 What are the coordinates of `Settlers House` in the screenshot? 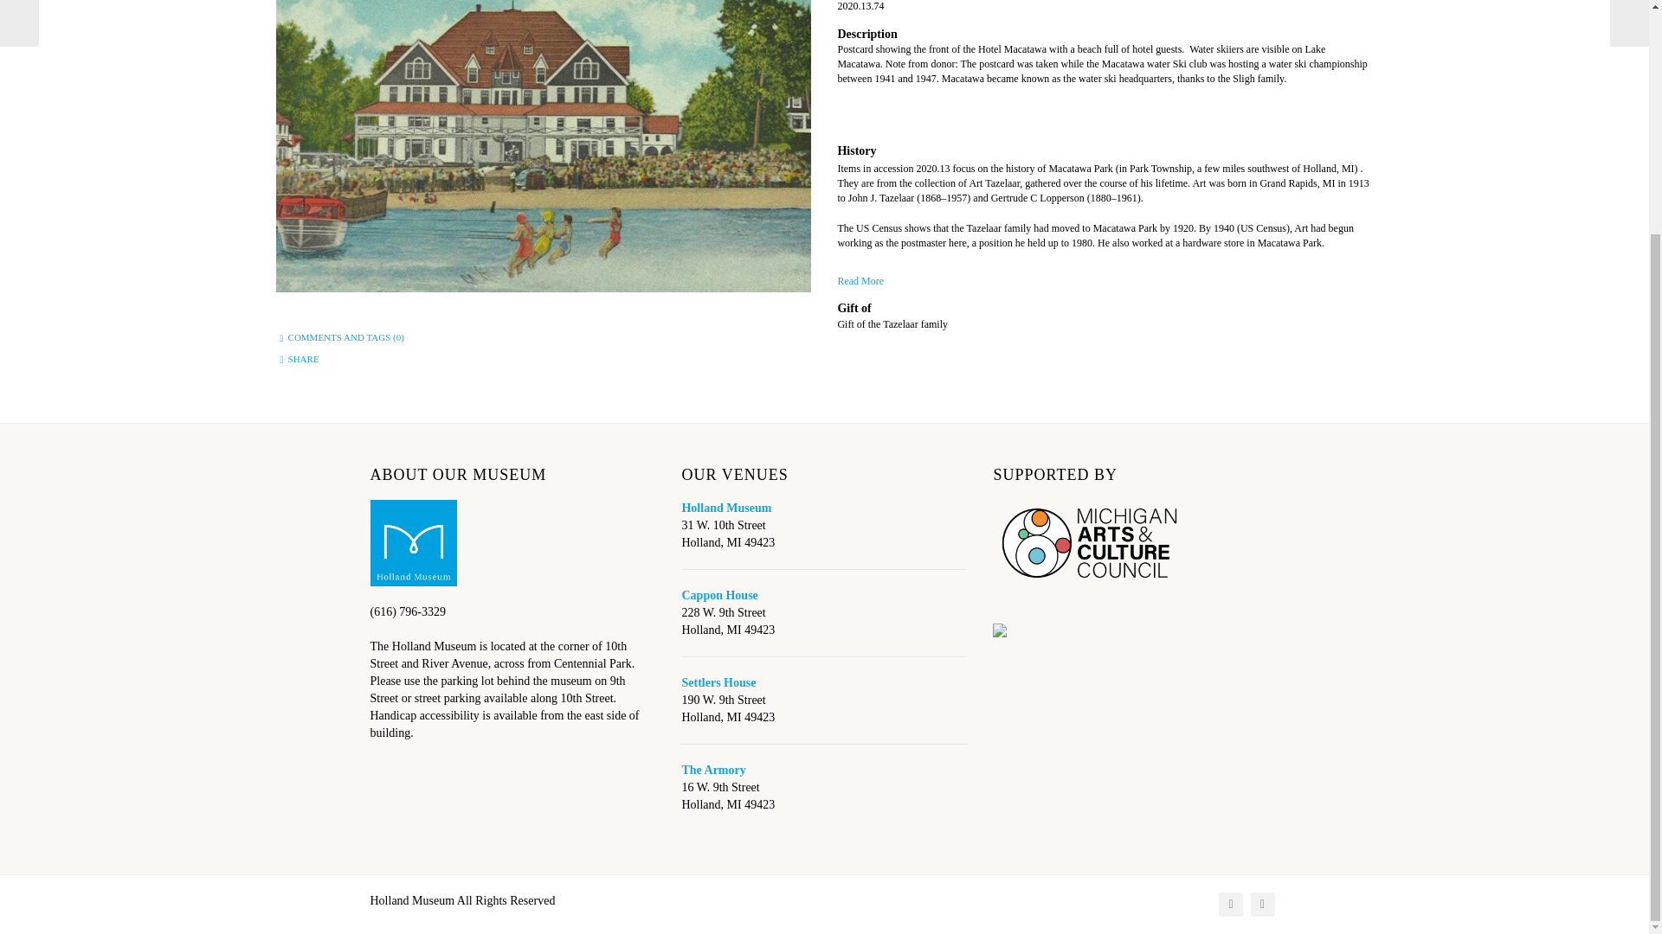 It's located at (718, 682).